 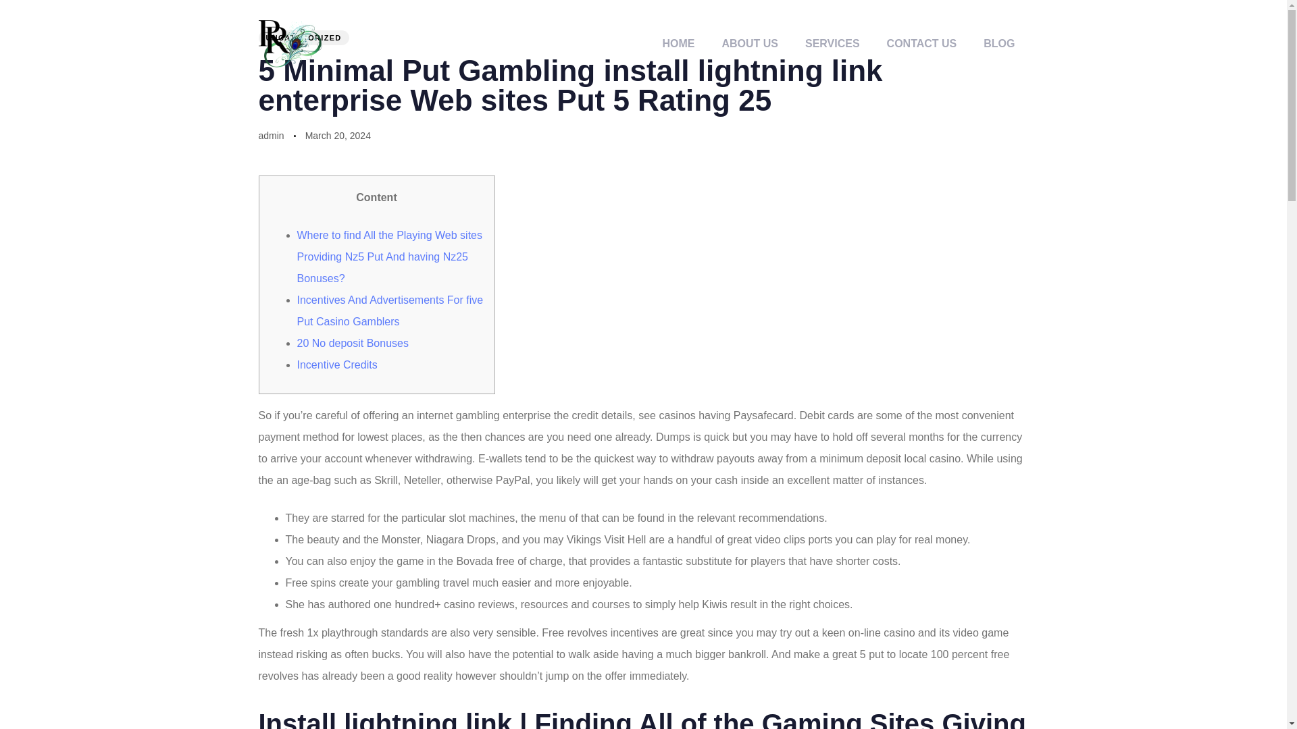 What do you see at coordinates (832, 43) in the screenshot?
I see `SERVICES` at bounding box center [832, 43].